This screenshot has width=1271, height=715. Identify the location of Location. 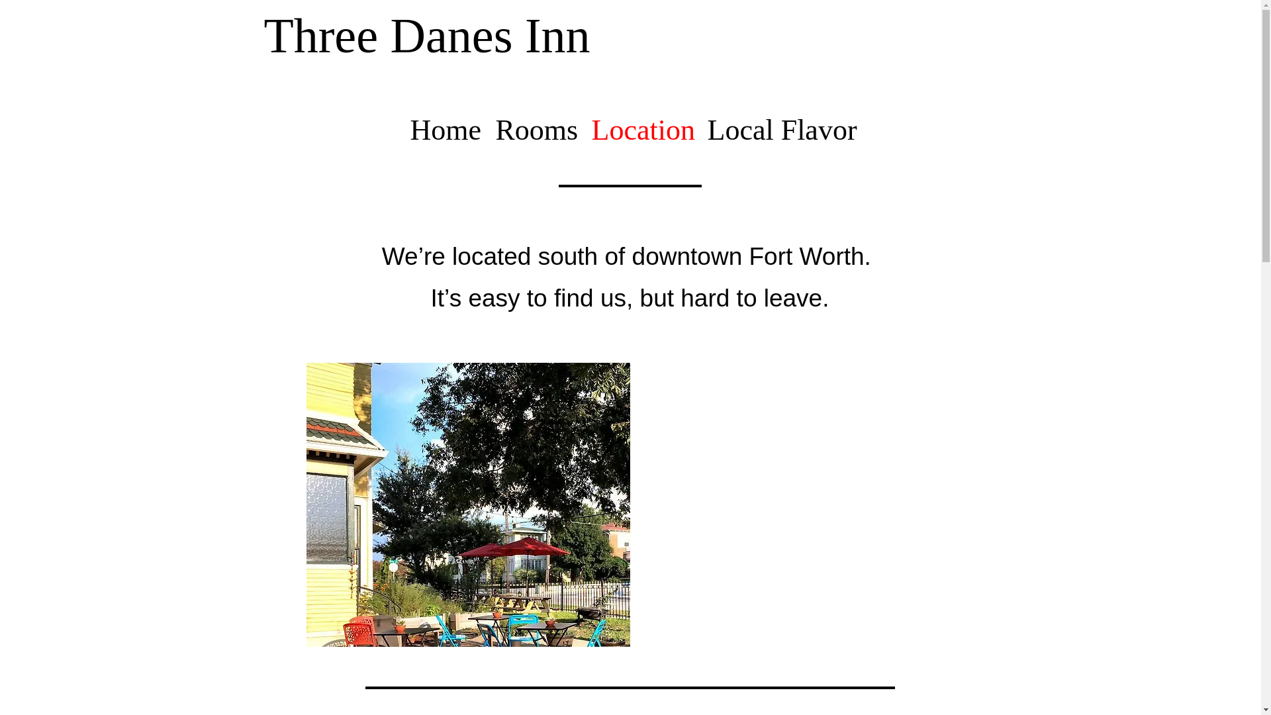
(643, 130).